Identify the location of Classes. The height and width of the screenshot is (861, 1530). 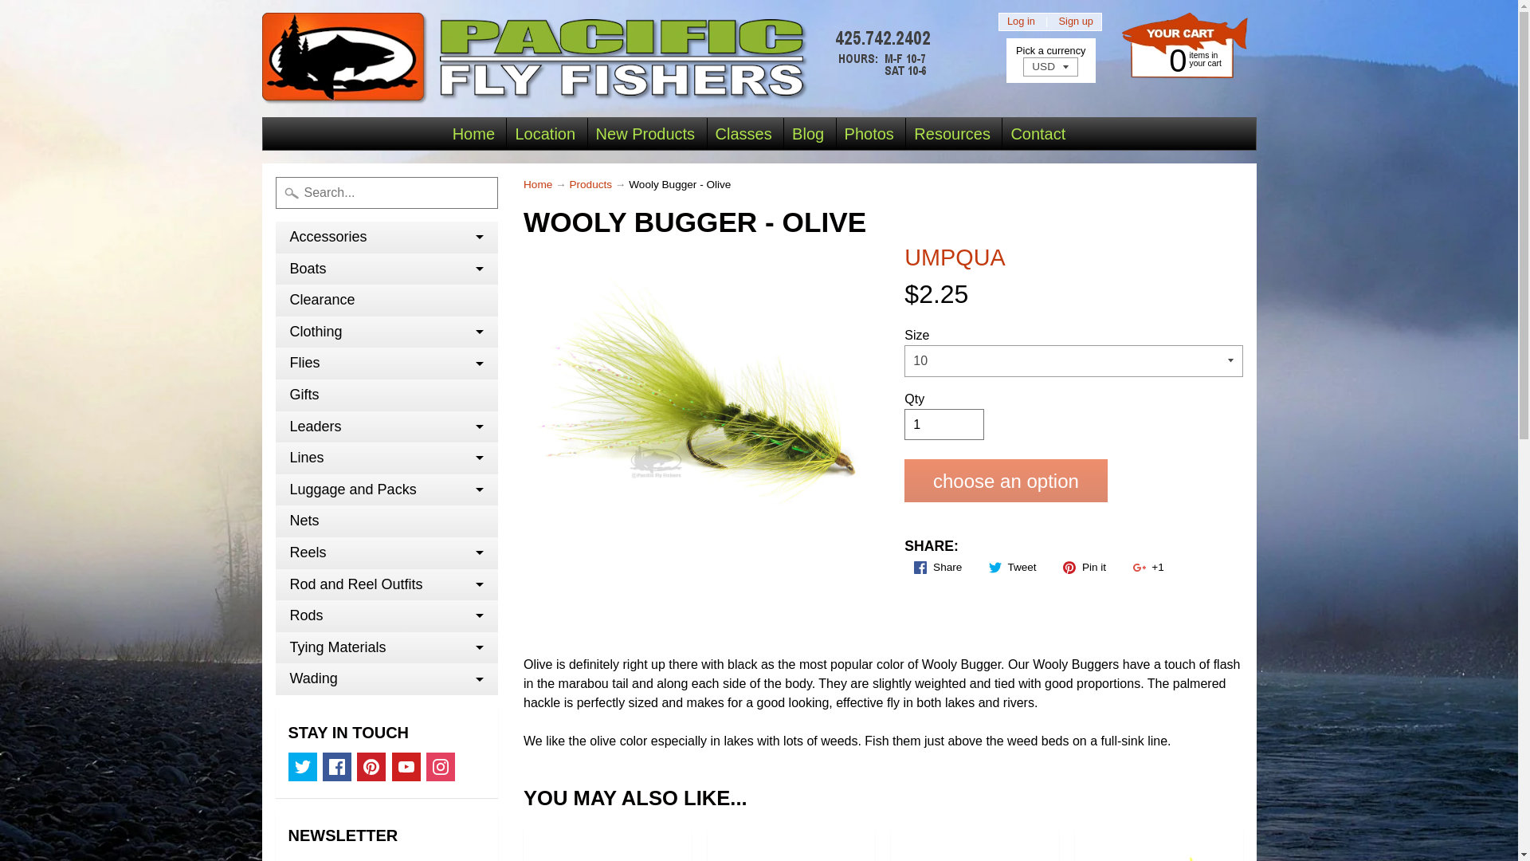
(743, 133).